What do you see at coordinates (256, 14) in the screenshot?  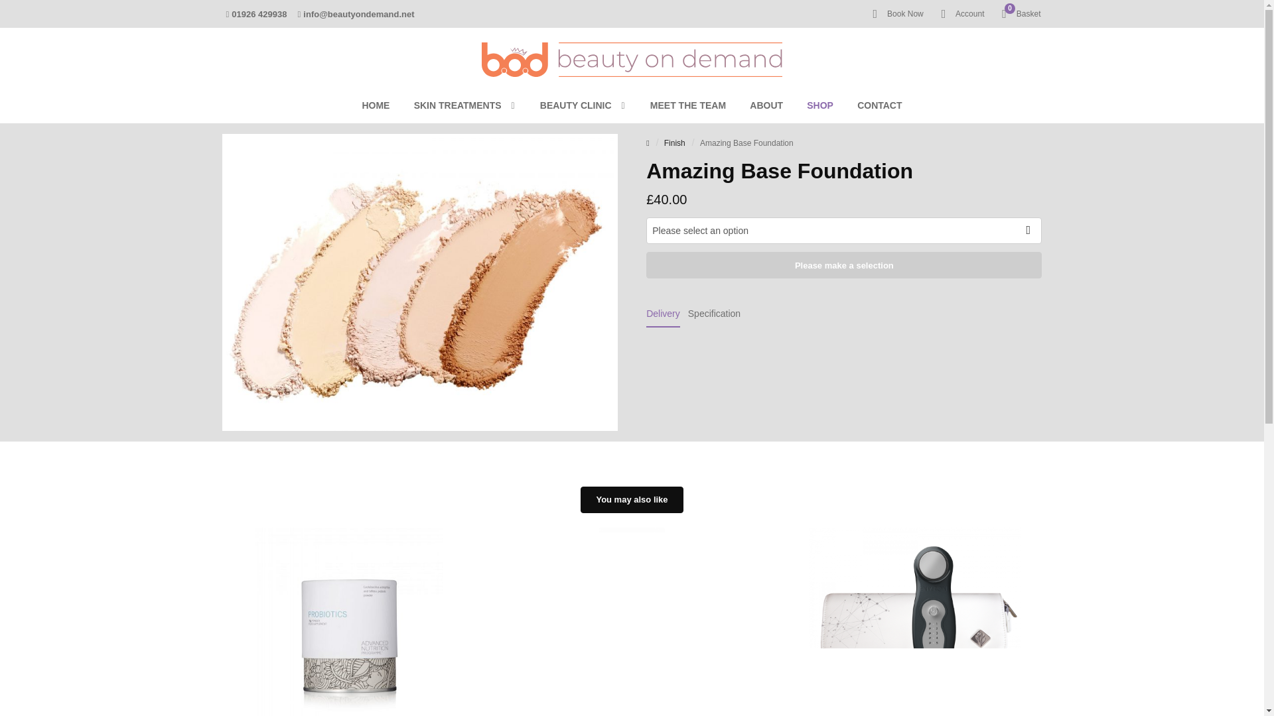 I see `Call` at bounding box center [256, 14].